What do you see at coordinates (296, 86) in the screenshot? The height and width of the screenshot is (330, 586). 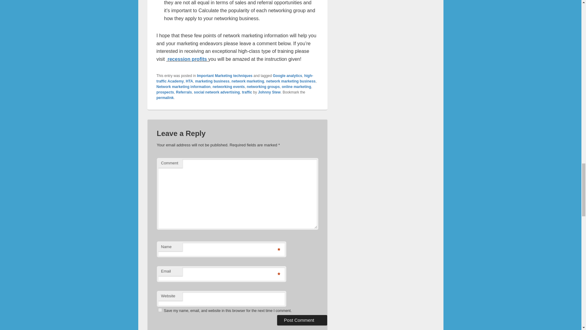 I see `online marketing` at bounding box center [296, 86].